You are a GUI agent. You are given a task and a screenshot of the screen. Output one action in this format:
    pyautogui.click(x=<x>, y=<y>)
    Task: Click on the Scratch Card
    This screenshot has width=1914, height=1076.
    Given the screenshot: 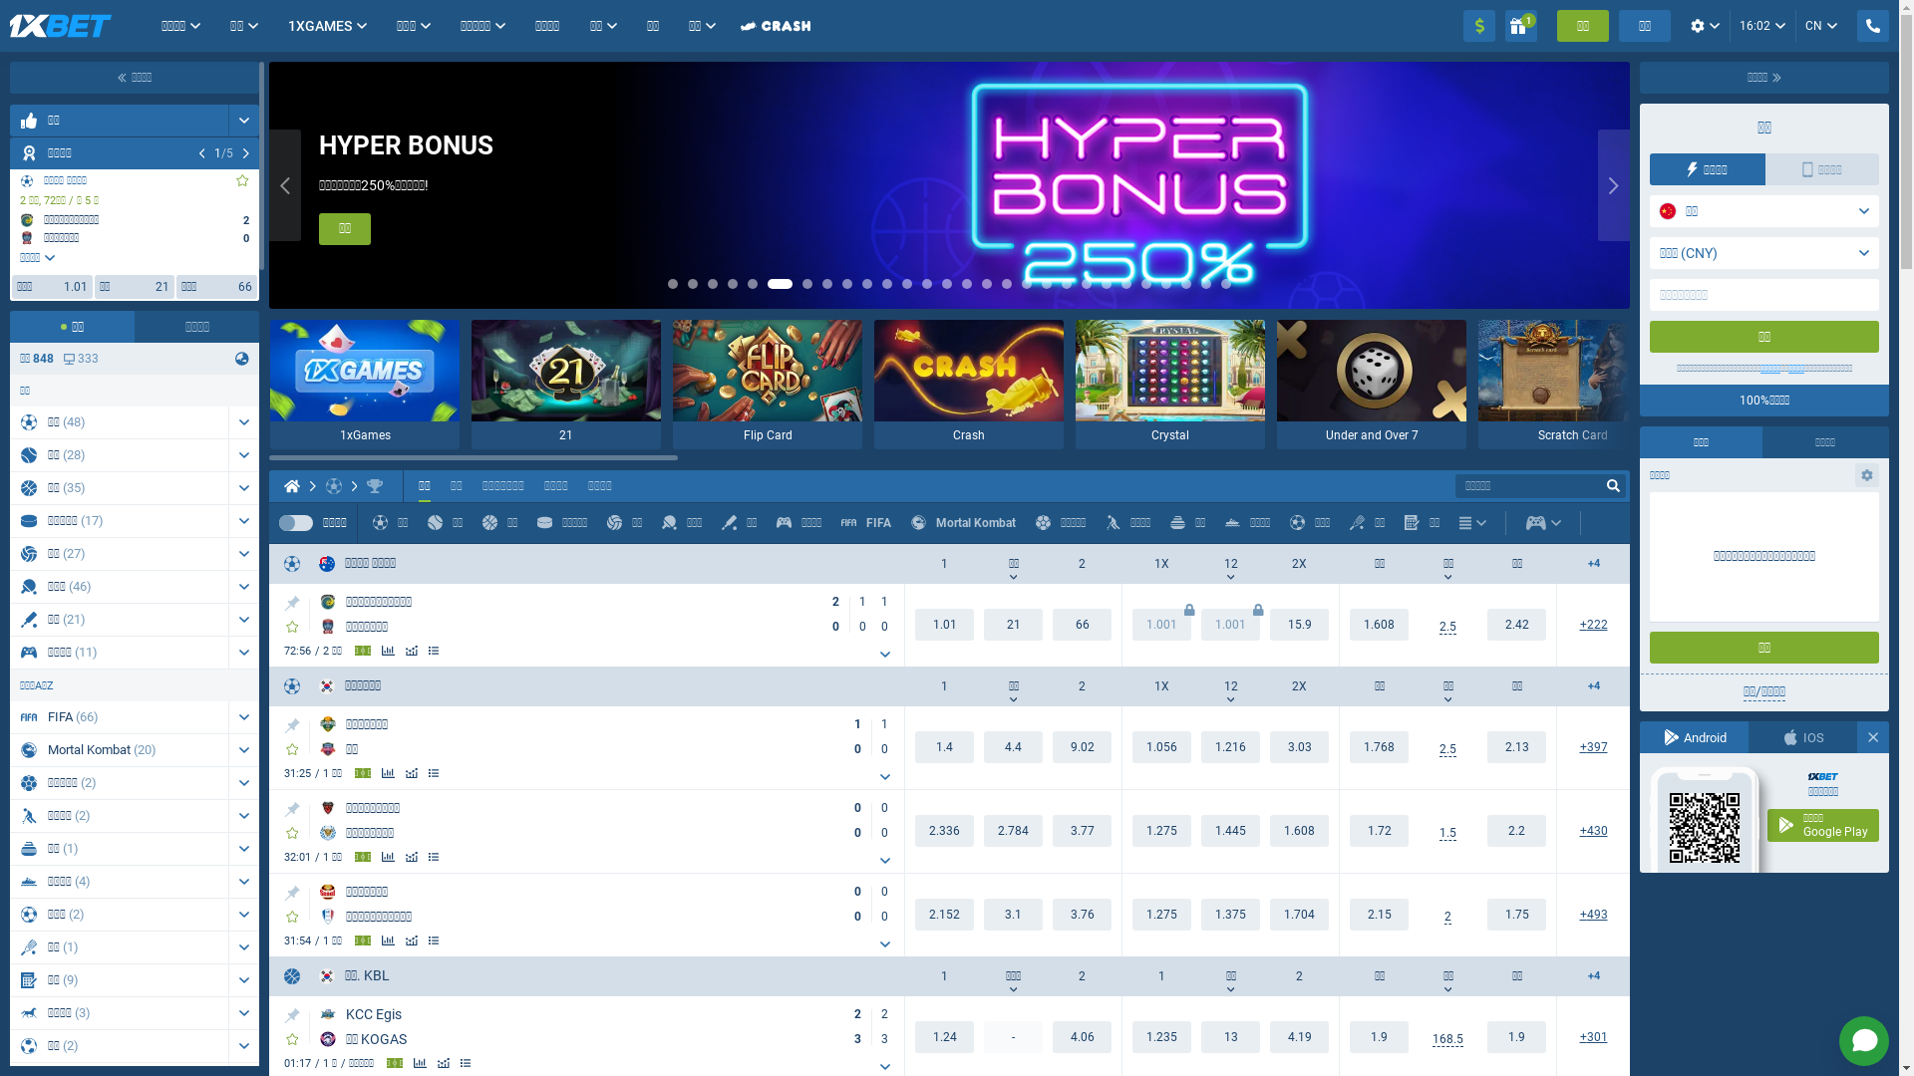 What is the action you would take?
    pyautogui.click(x=1573, y=385)
    